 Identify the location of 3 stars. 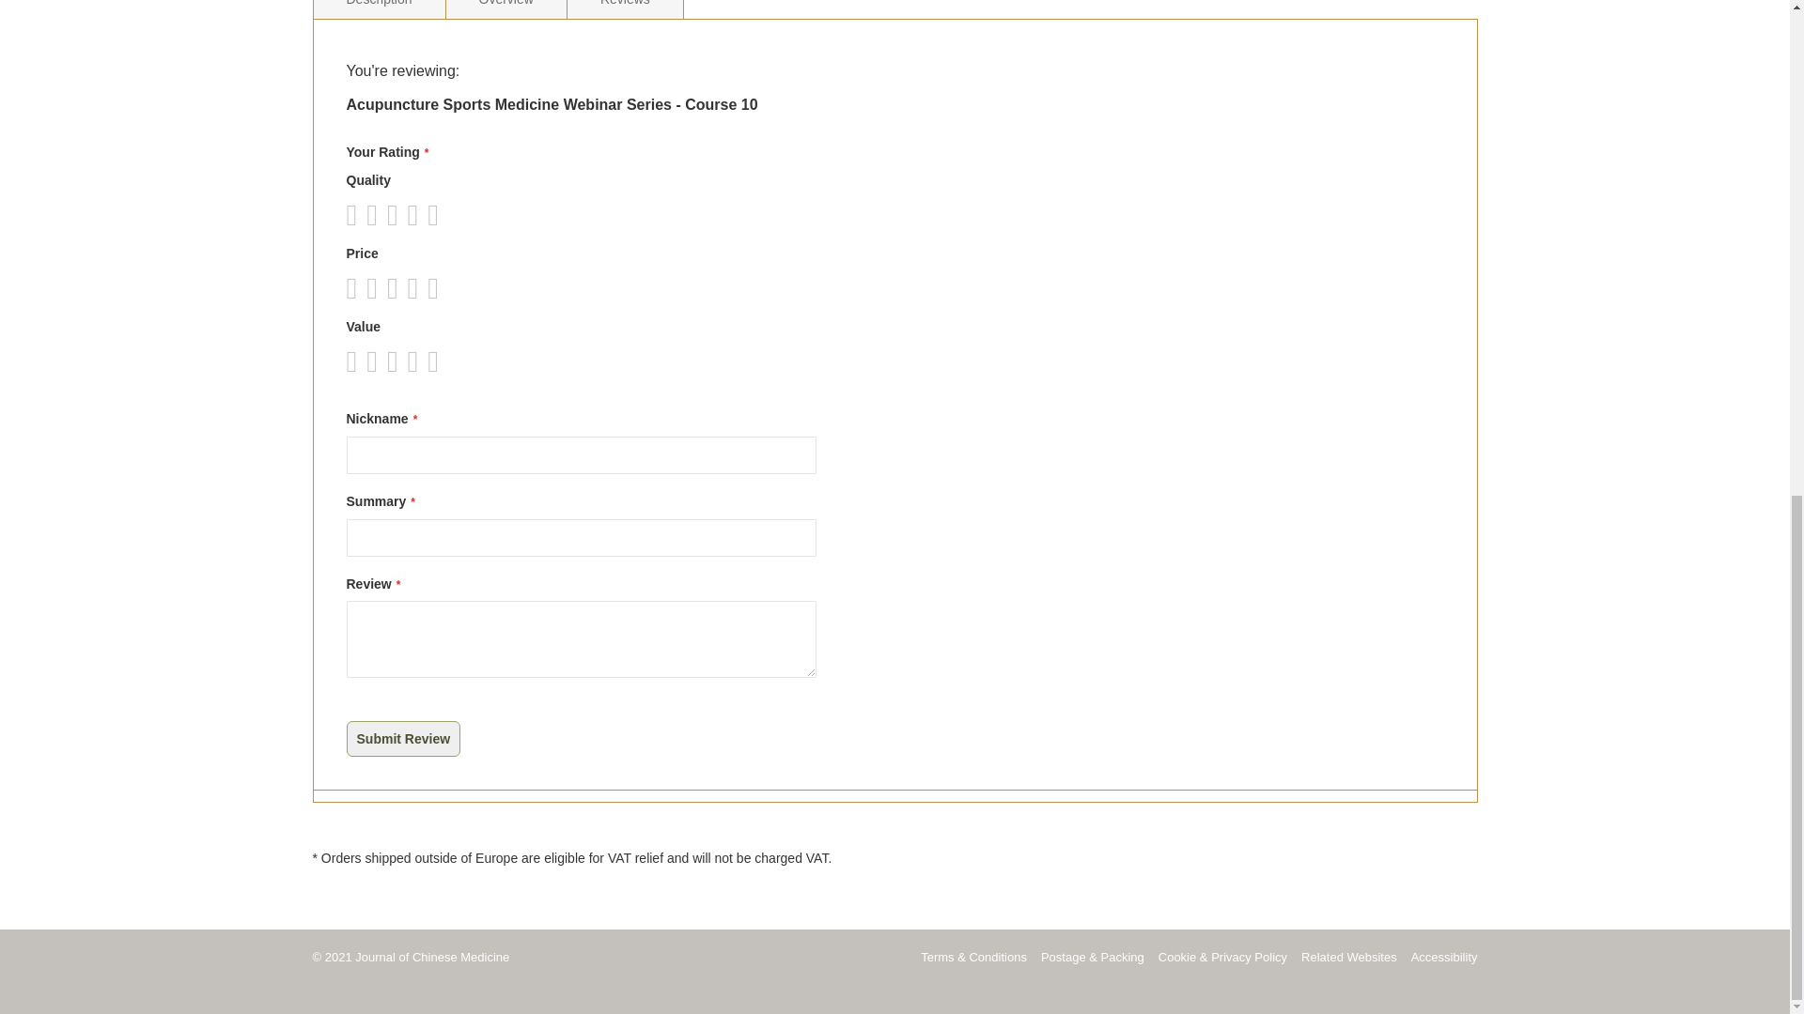
(376, 361).